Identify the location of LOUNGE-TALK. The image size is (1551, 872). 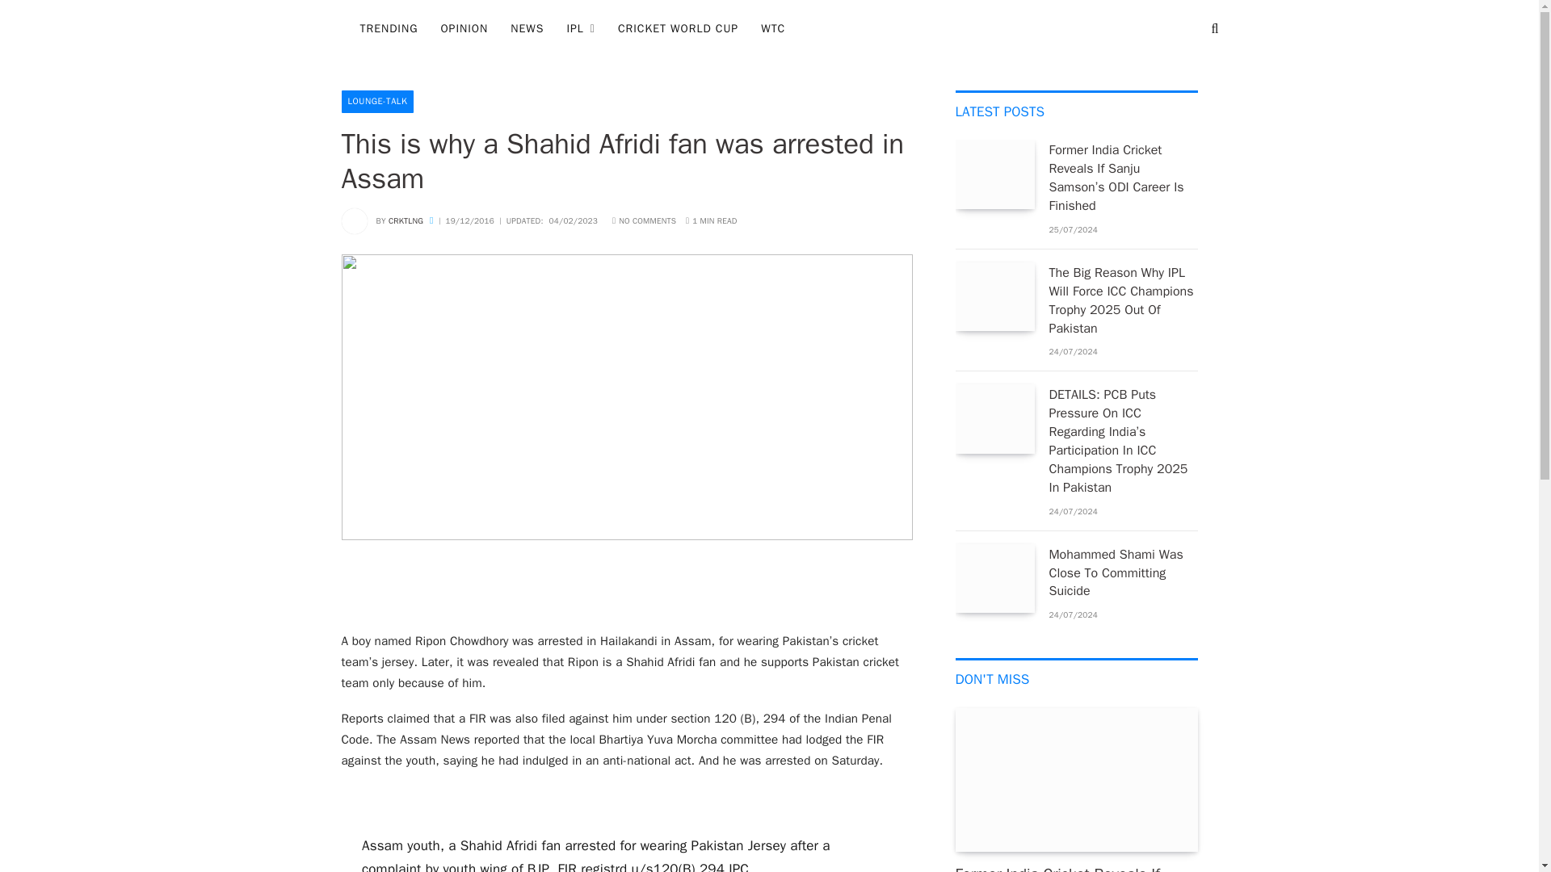
(377, 102).